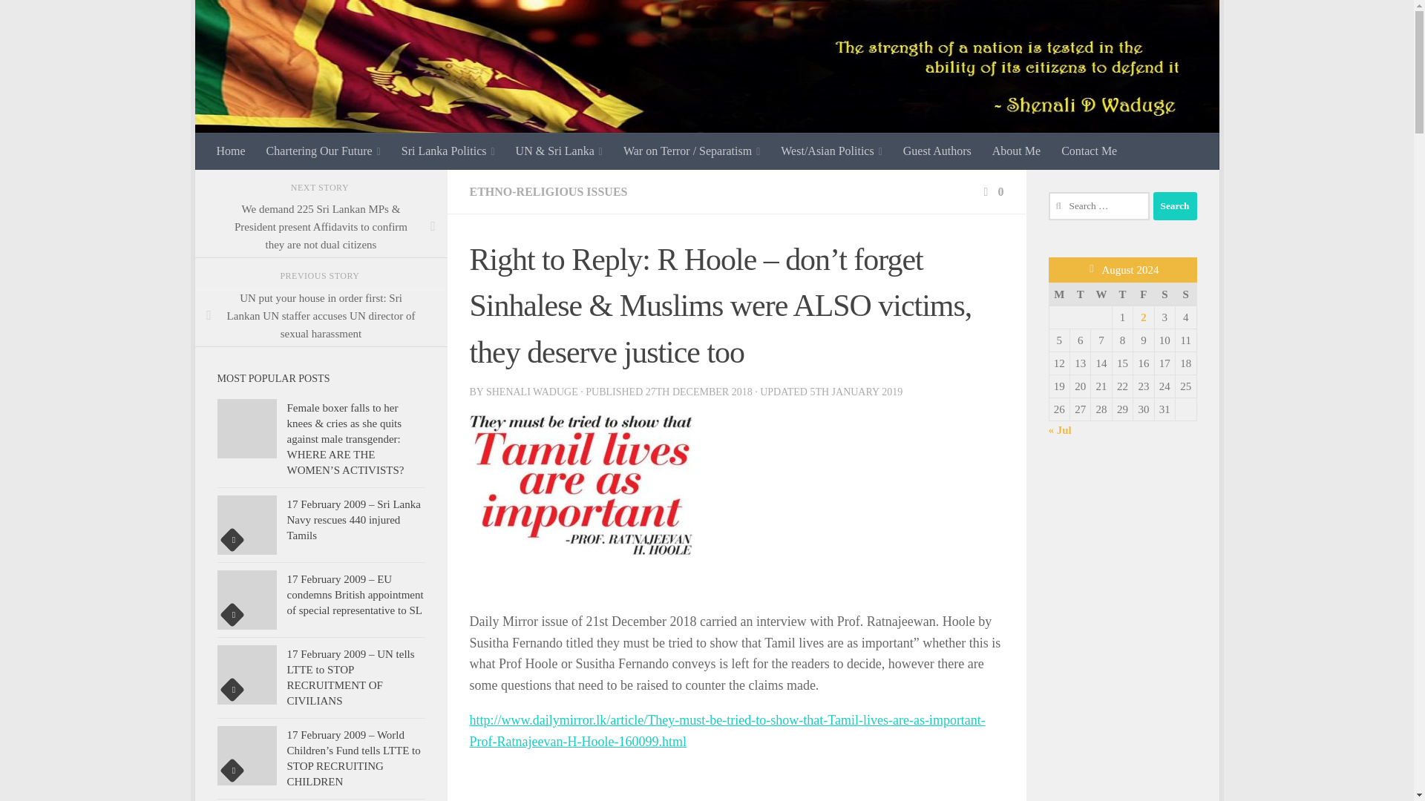  What do you see at coordinates (232, 151) in the screenshot?
I see `Home` at bounding box center [232, 151].